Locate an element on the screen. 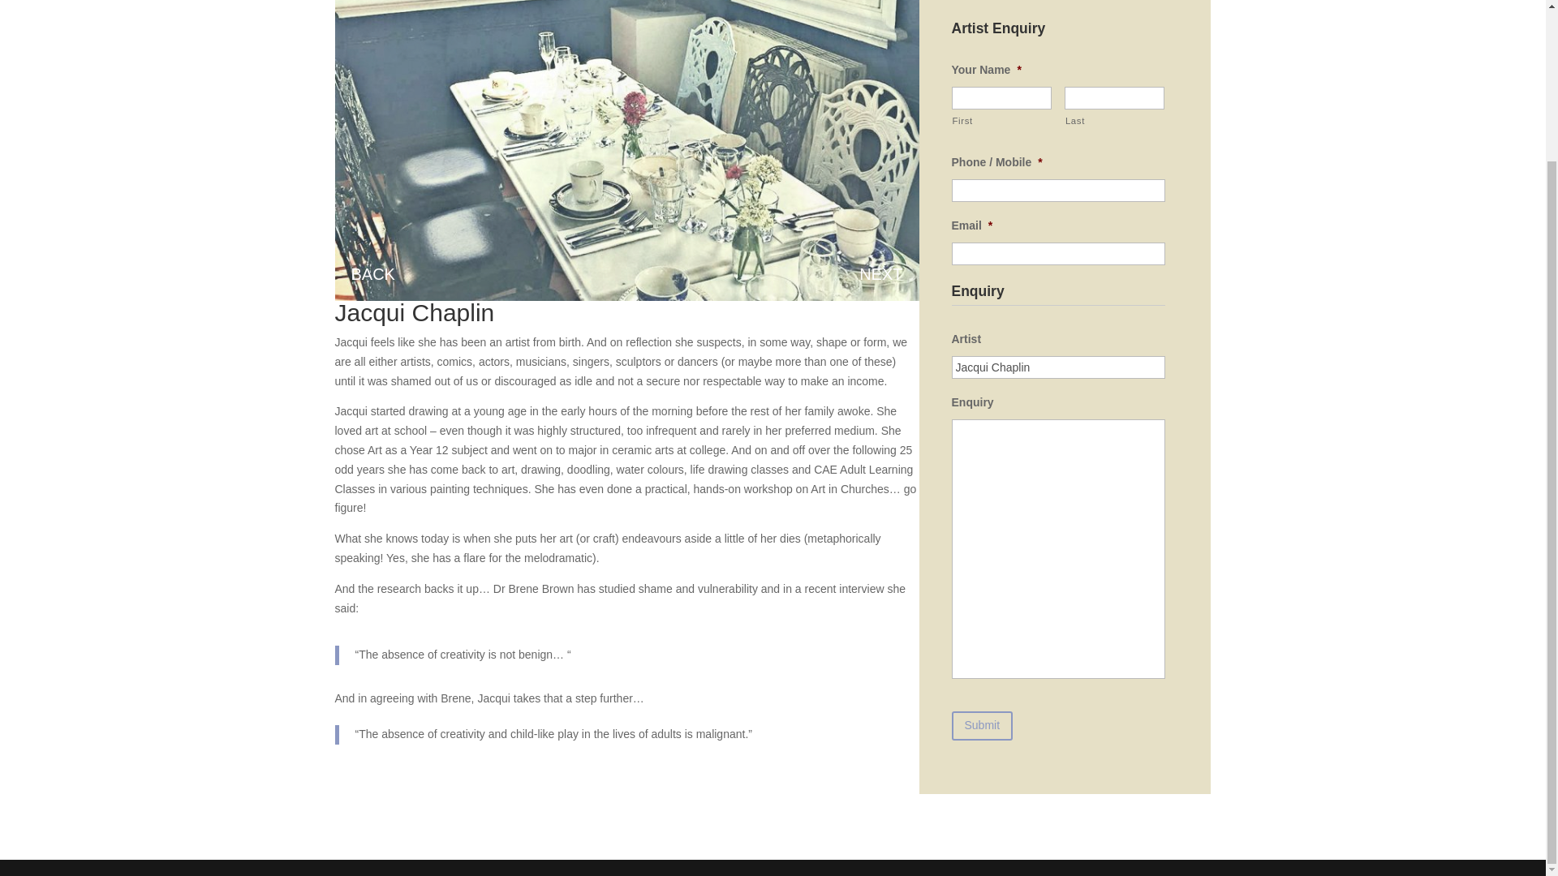  Jacqui Chaplin is located at coordinates (1058, 367).